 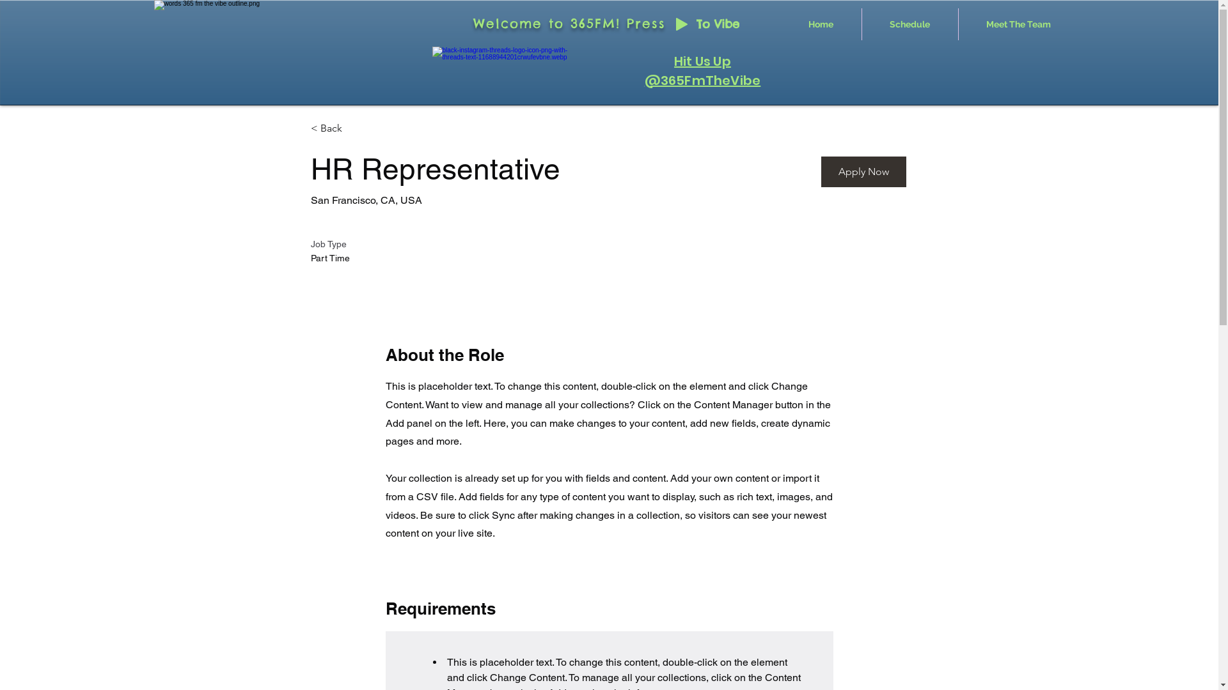 I want to click on < Back, so click(x=356, y=129).